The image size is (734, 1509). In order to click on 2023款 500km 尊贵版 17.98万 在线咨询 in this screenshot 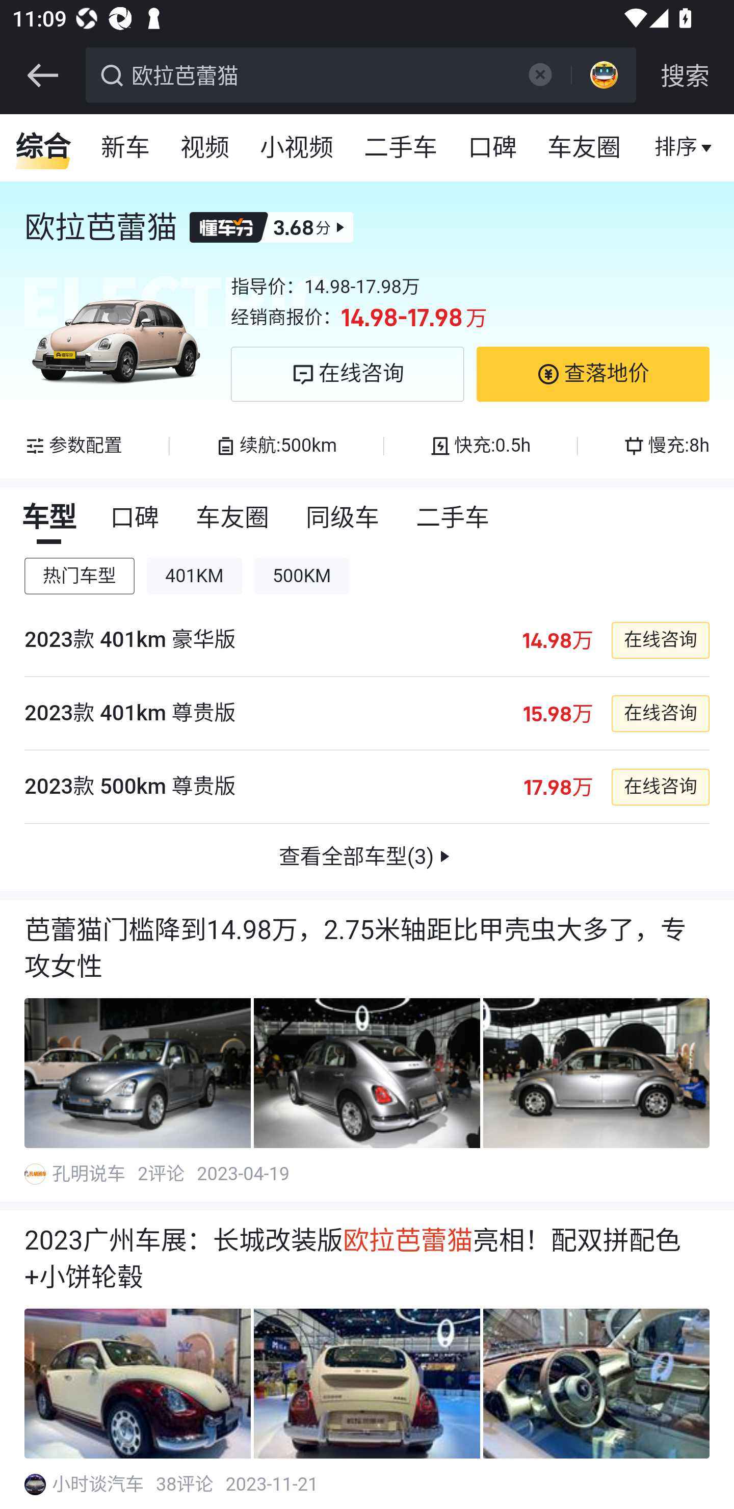, I will do `click(367, 787)`.